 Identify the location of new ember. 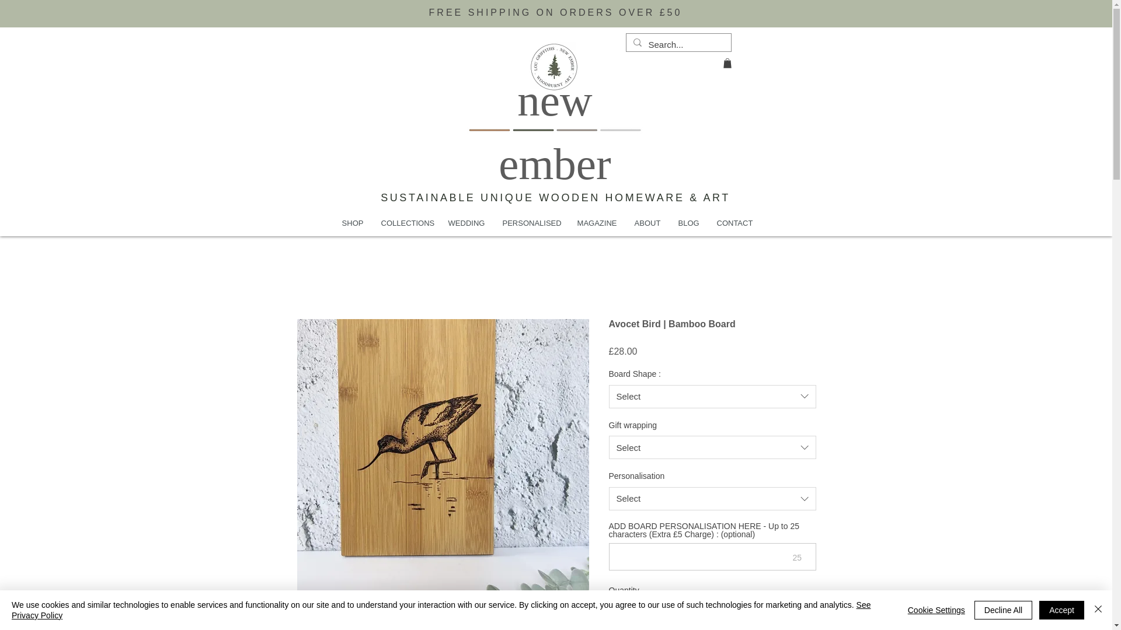
(555, 131).